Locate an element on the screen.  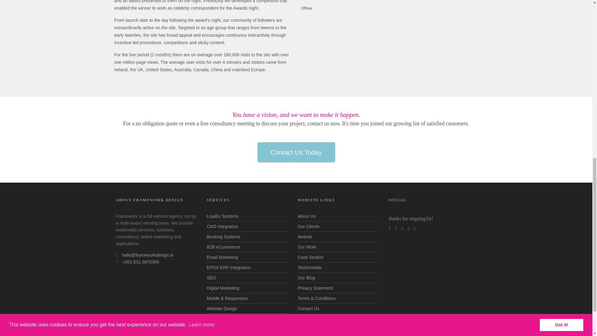
Contact Us Today is located at coordinates (296, 152).